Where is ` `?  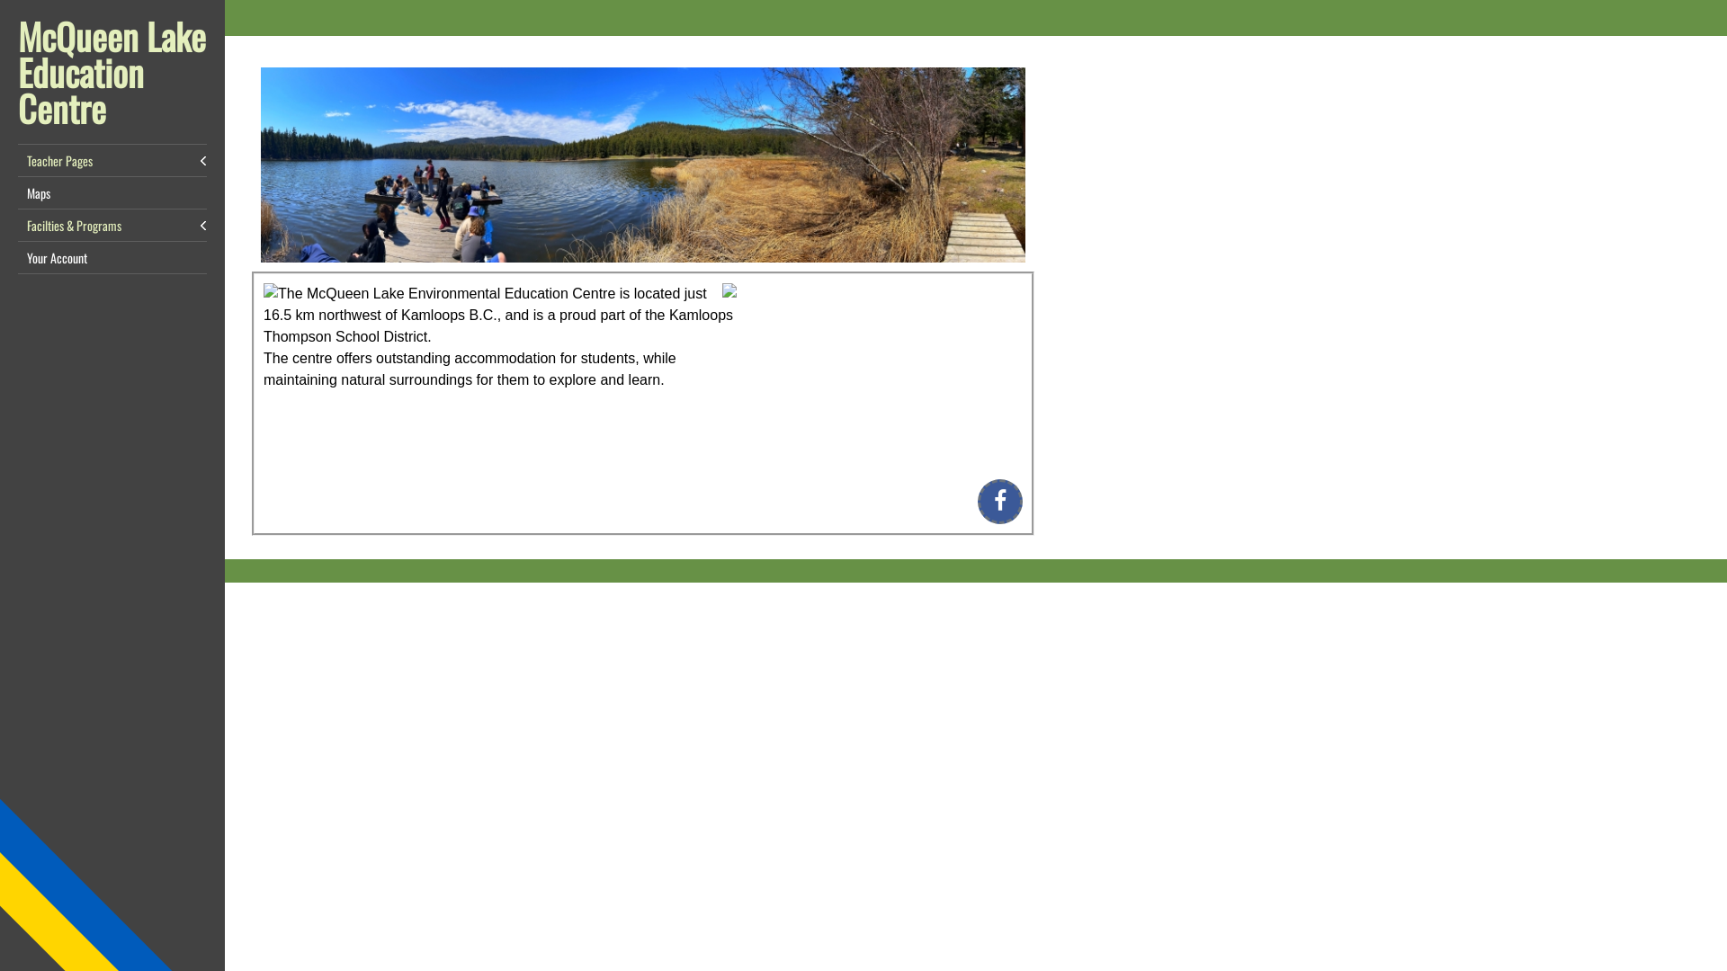   is located at coordinates (578, 358).